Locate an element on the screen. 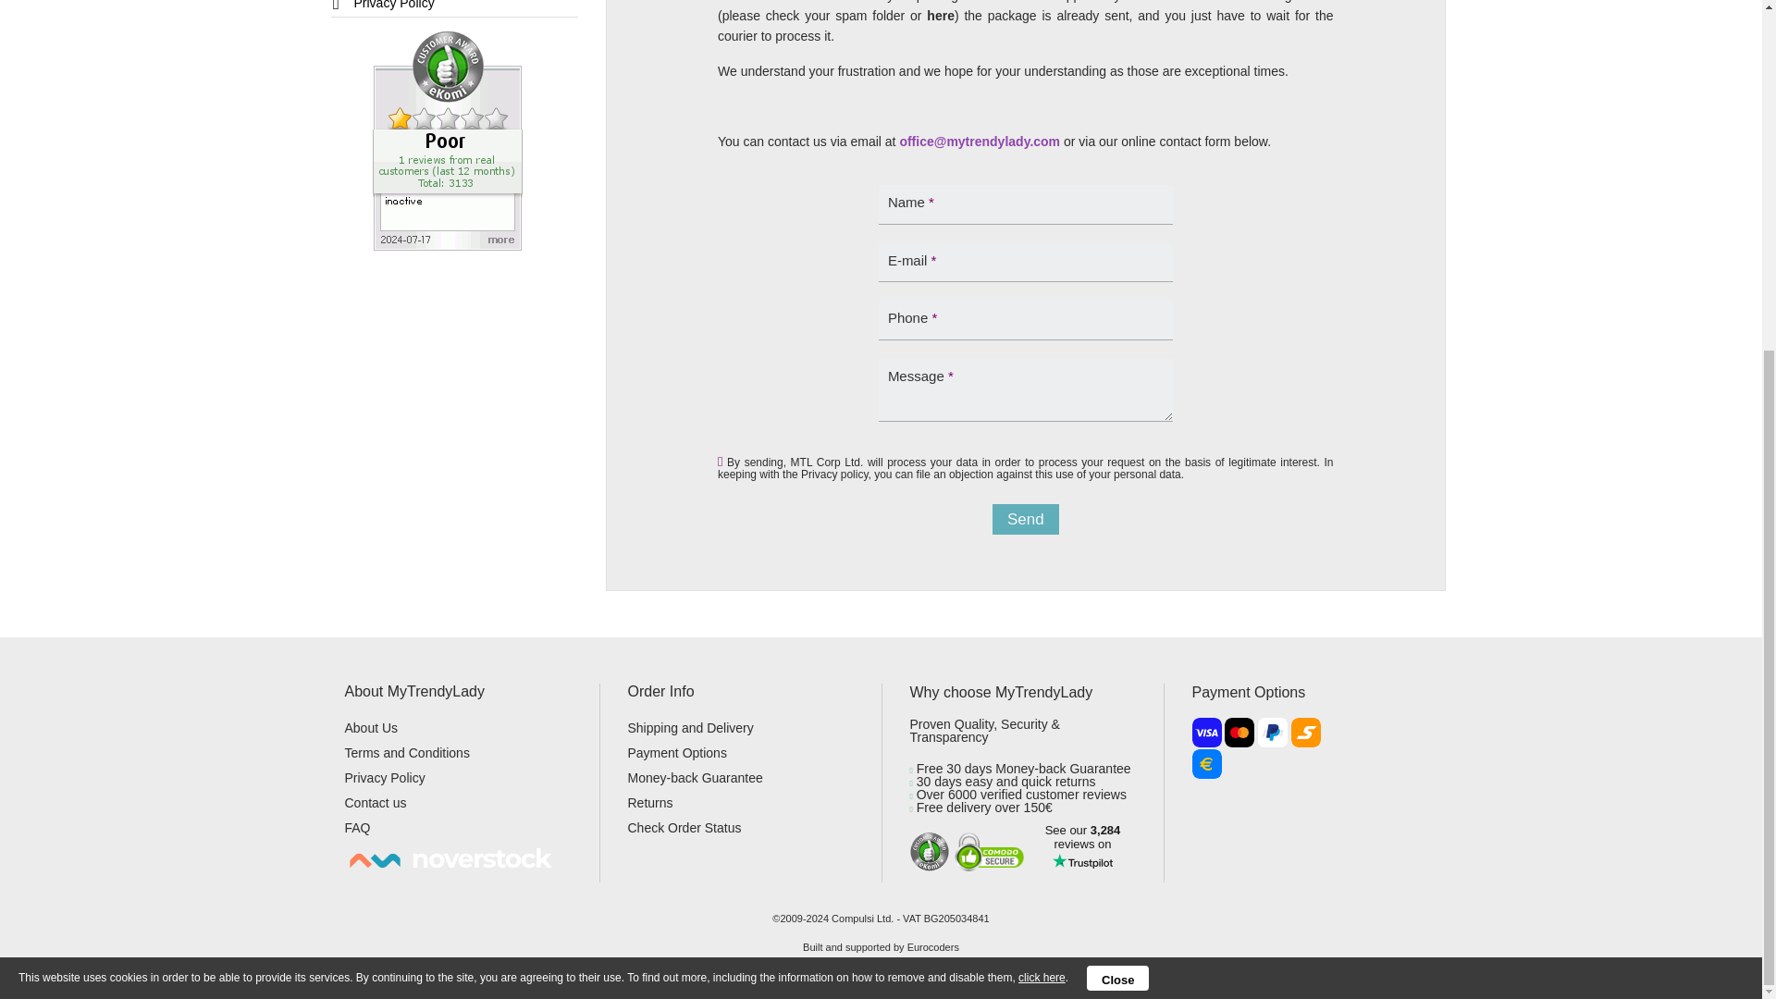  here is located at coordinates (1042, 449).